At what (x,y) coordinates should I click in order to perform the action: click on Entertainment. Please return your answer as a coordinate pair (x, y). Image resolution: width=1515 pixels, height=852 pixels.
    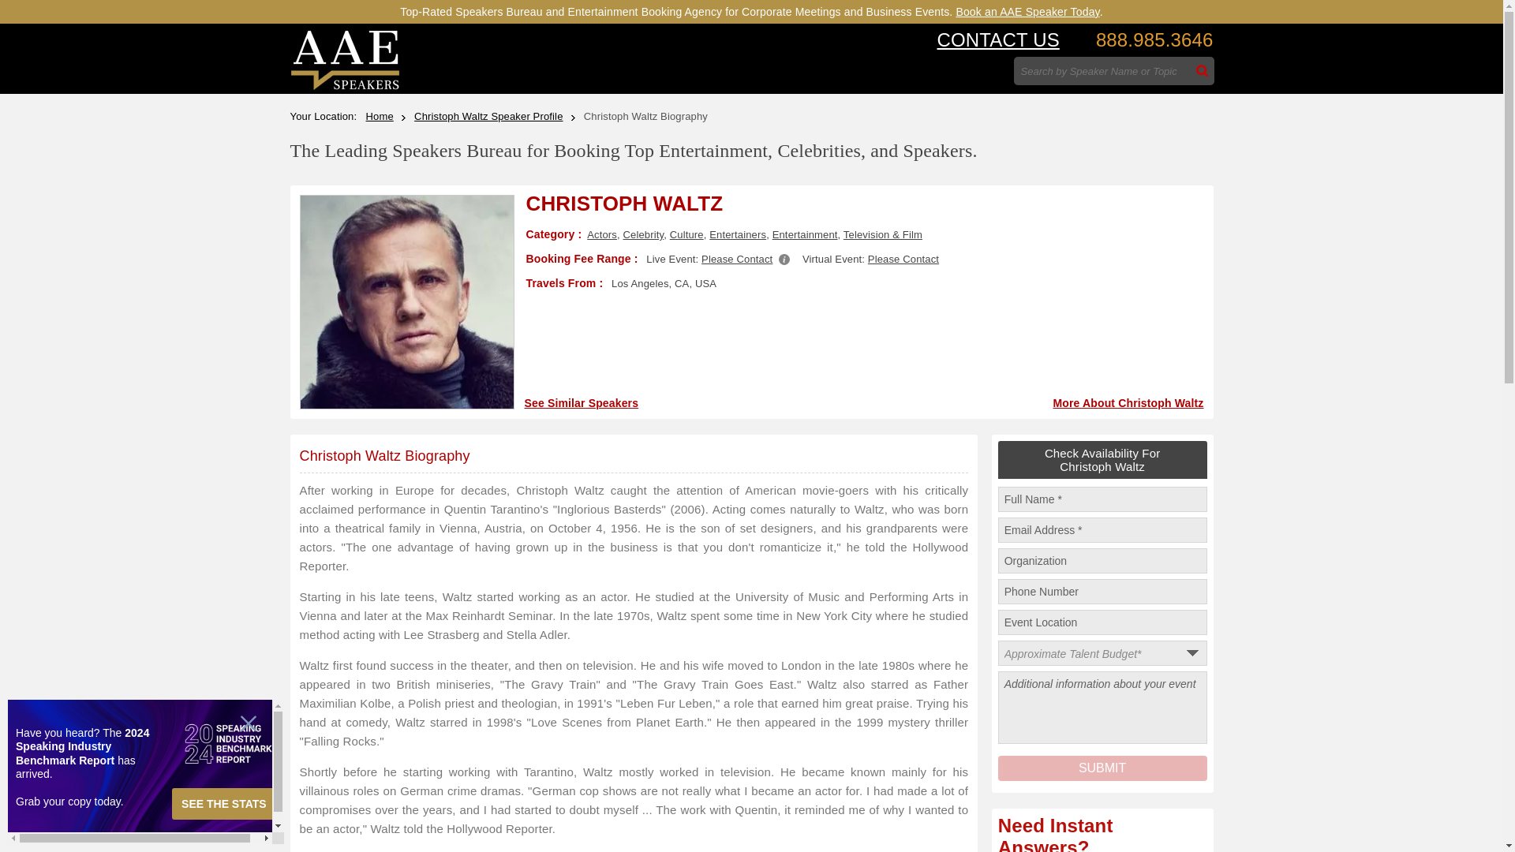
    Looking at the image, I should click on (805, 234).